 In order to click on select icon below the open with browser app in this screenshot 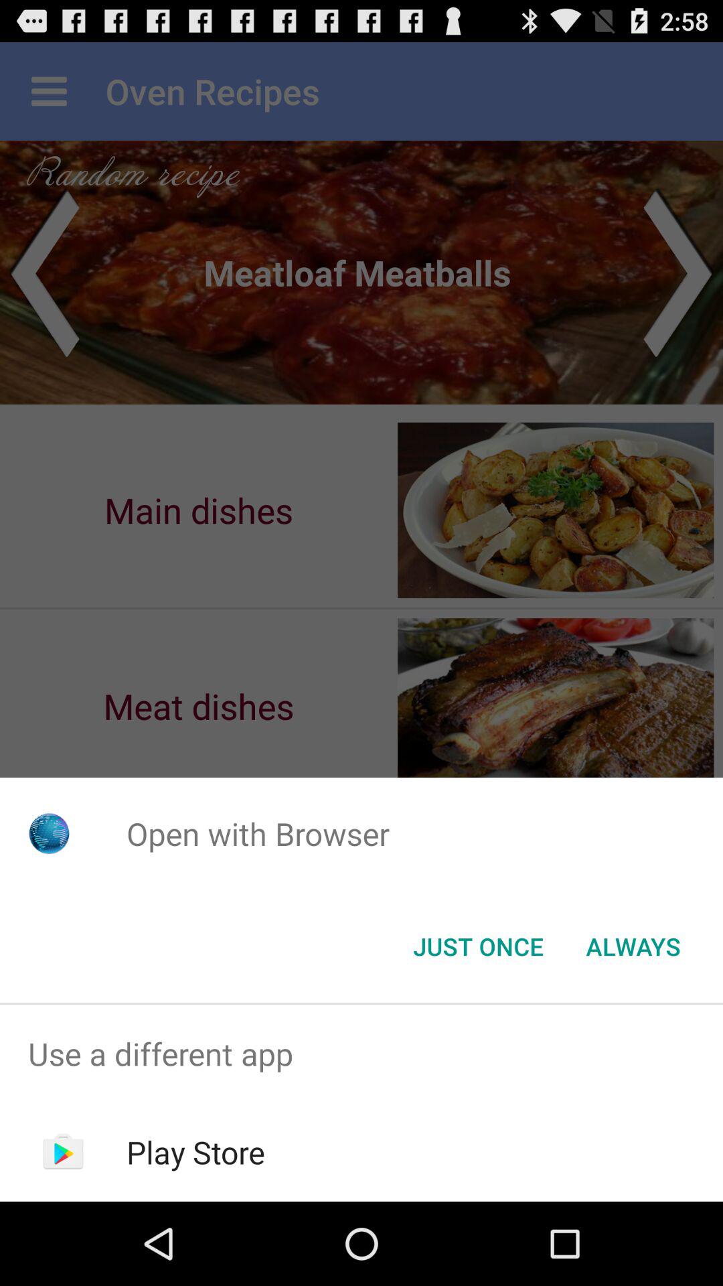, I will do `click(478, 946)`.